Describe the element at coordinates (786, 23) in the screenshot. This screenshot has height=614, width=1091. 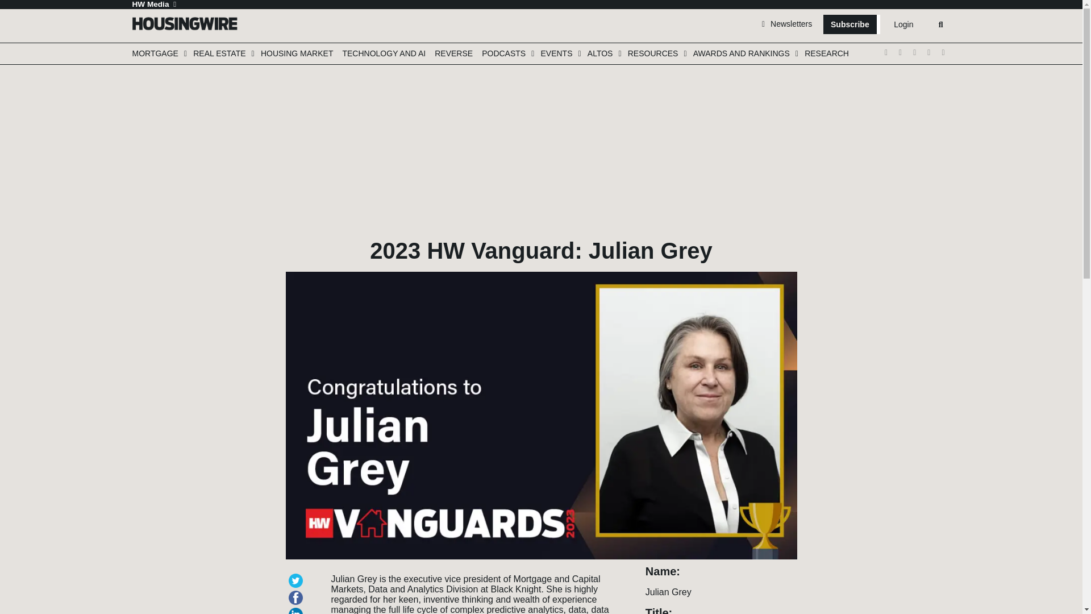
I see `Newsletters` at that location.